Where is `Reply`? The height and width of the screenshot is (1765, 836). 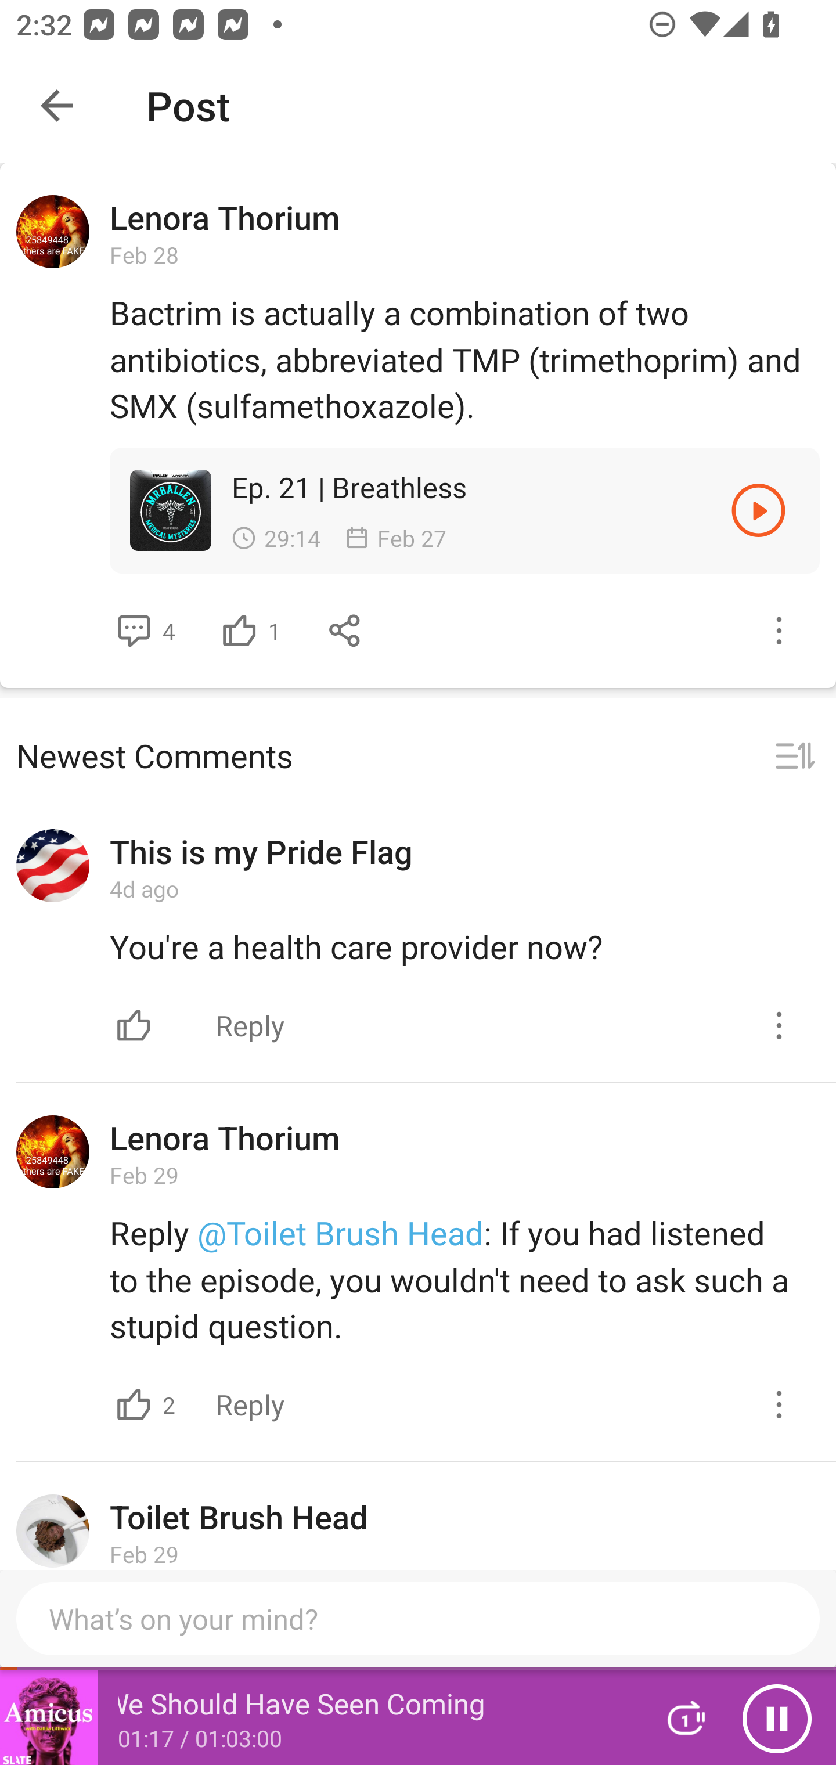
Reply is located at coordinates (250, 1025).